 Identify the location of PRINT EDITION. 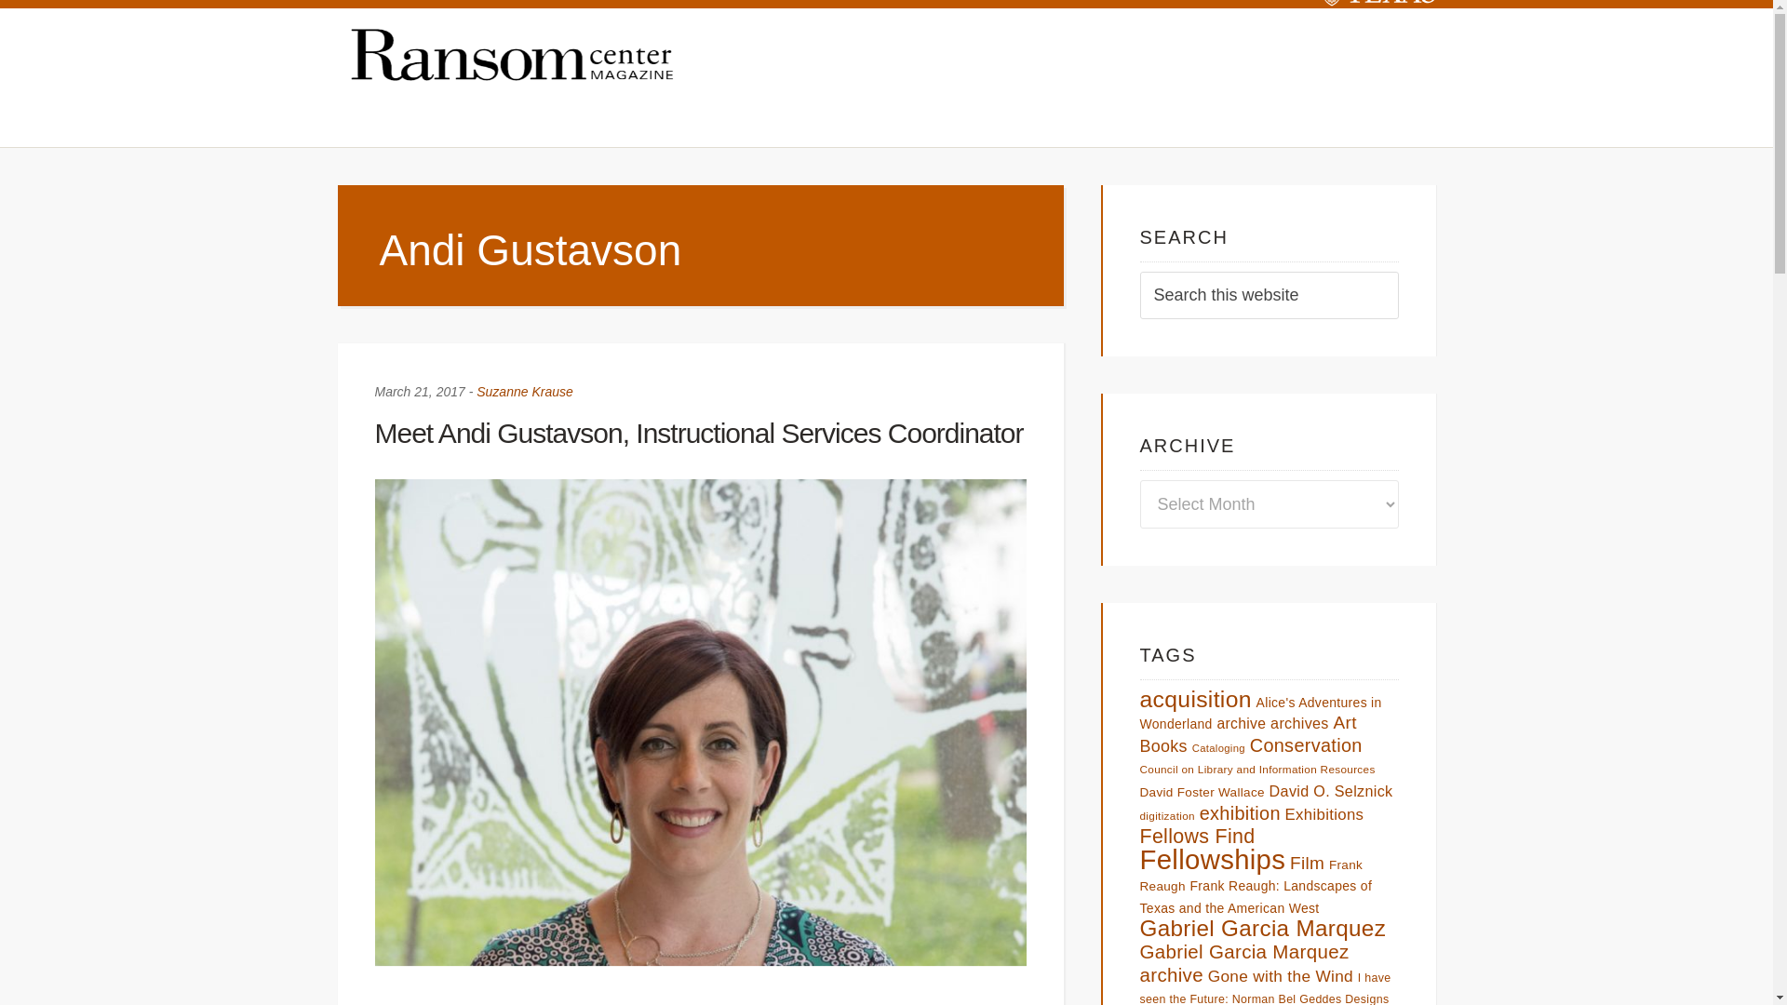
(1357, 119).